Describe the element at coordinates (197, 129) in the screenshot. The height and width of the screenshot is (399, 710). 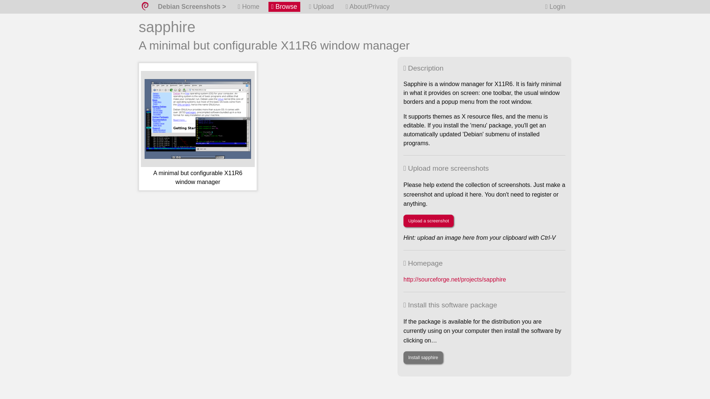
I see `A minimal but configurable X11R6 window manager` at that location.